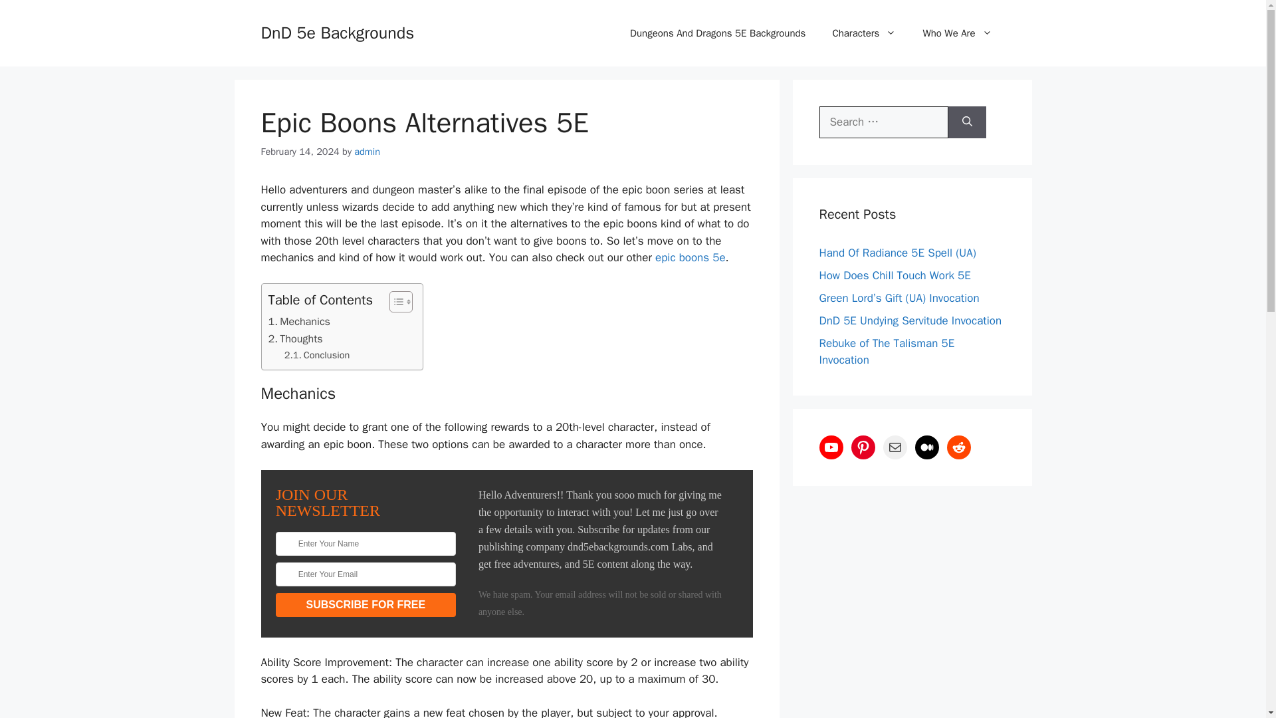 The image size is (1276, 718). Describe the element at coordinates (366, 605) in the screenshot. I see `SUBSCRIBE FOR FREE` at that location.